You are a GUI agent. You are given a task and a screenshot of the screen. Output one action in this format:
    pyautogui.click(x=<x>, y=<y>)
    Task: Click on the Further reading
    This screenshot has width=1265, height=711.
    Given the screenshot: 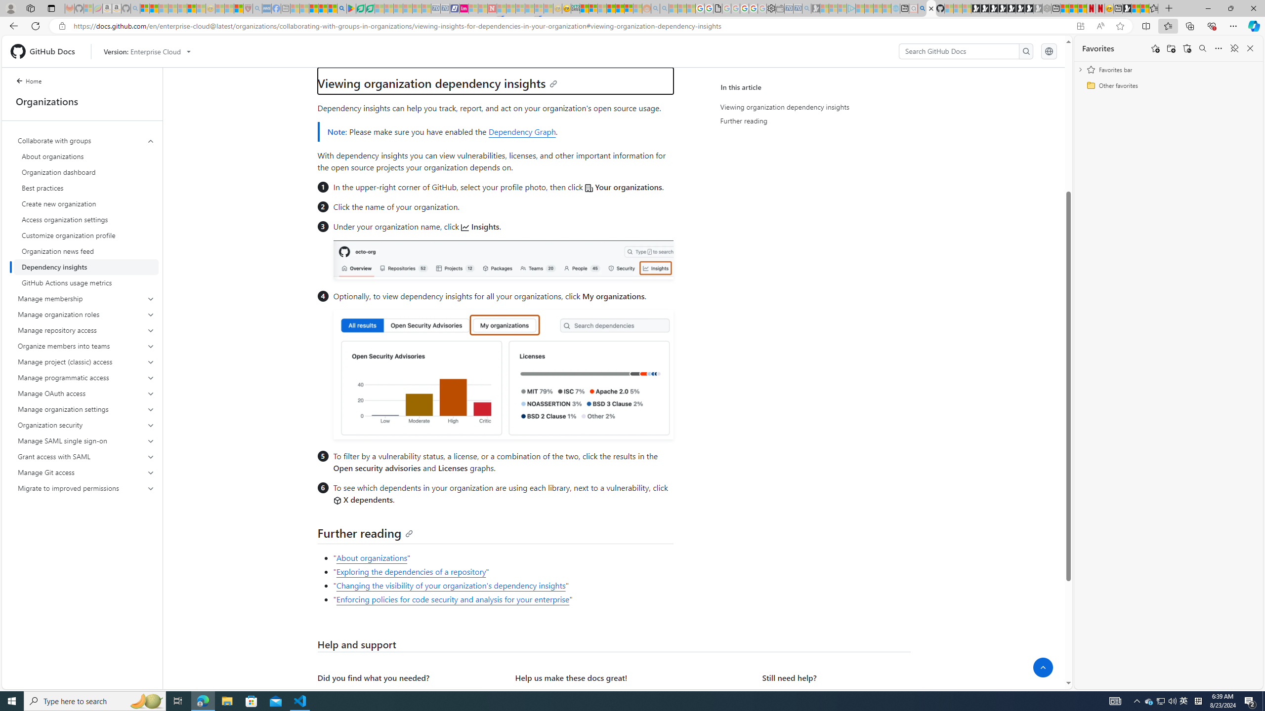 What is the action you would take?
    pyautogui.click(x=811, y=120)
    